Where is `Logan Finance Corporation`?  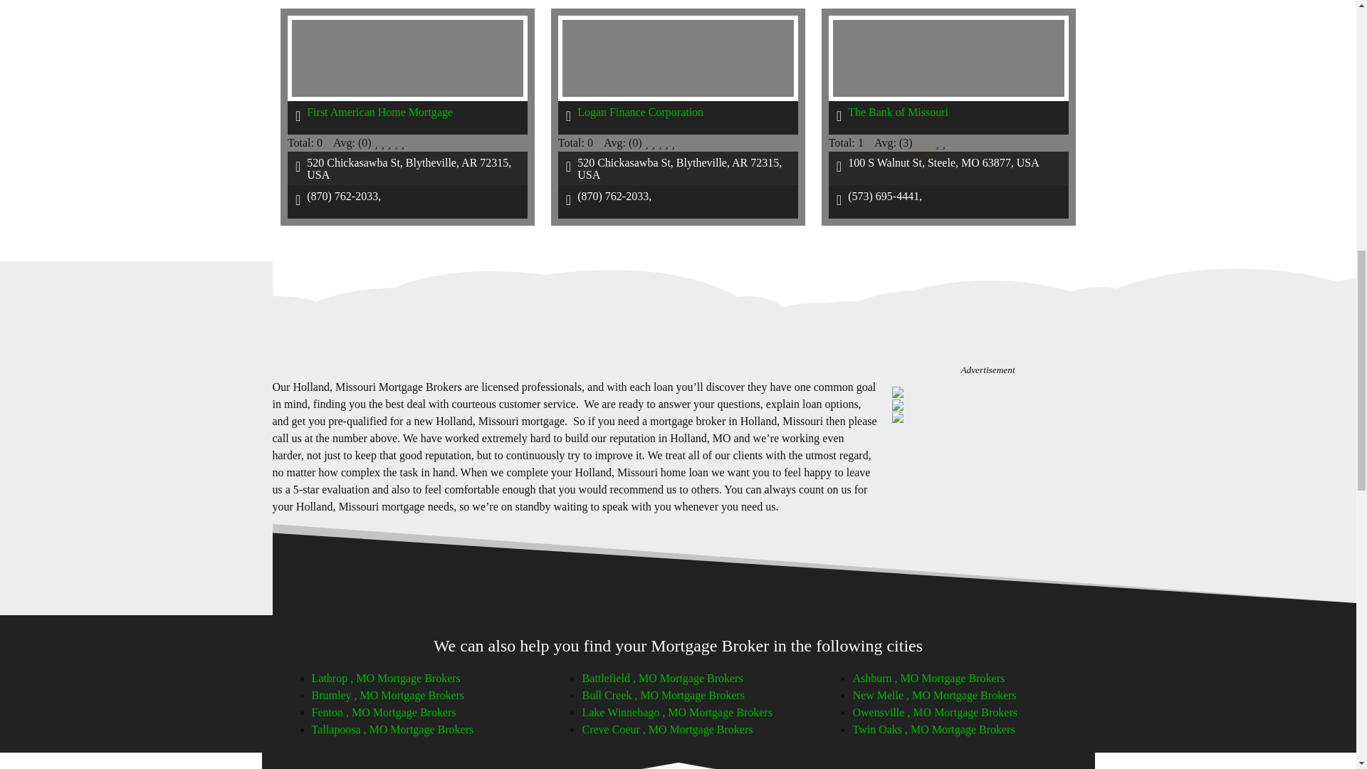
Logan Finance Corporation is located at coordinates (640, 113).